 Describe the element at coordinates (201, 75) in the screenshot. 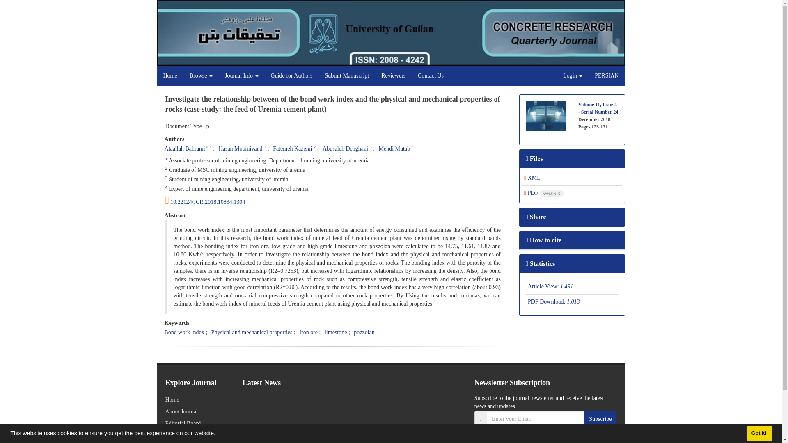

I see `Browse` at that location.